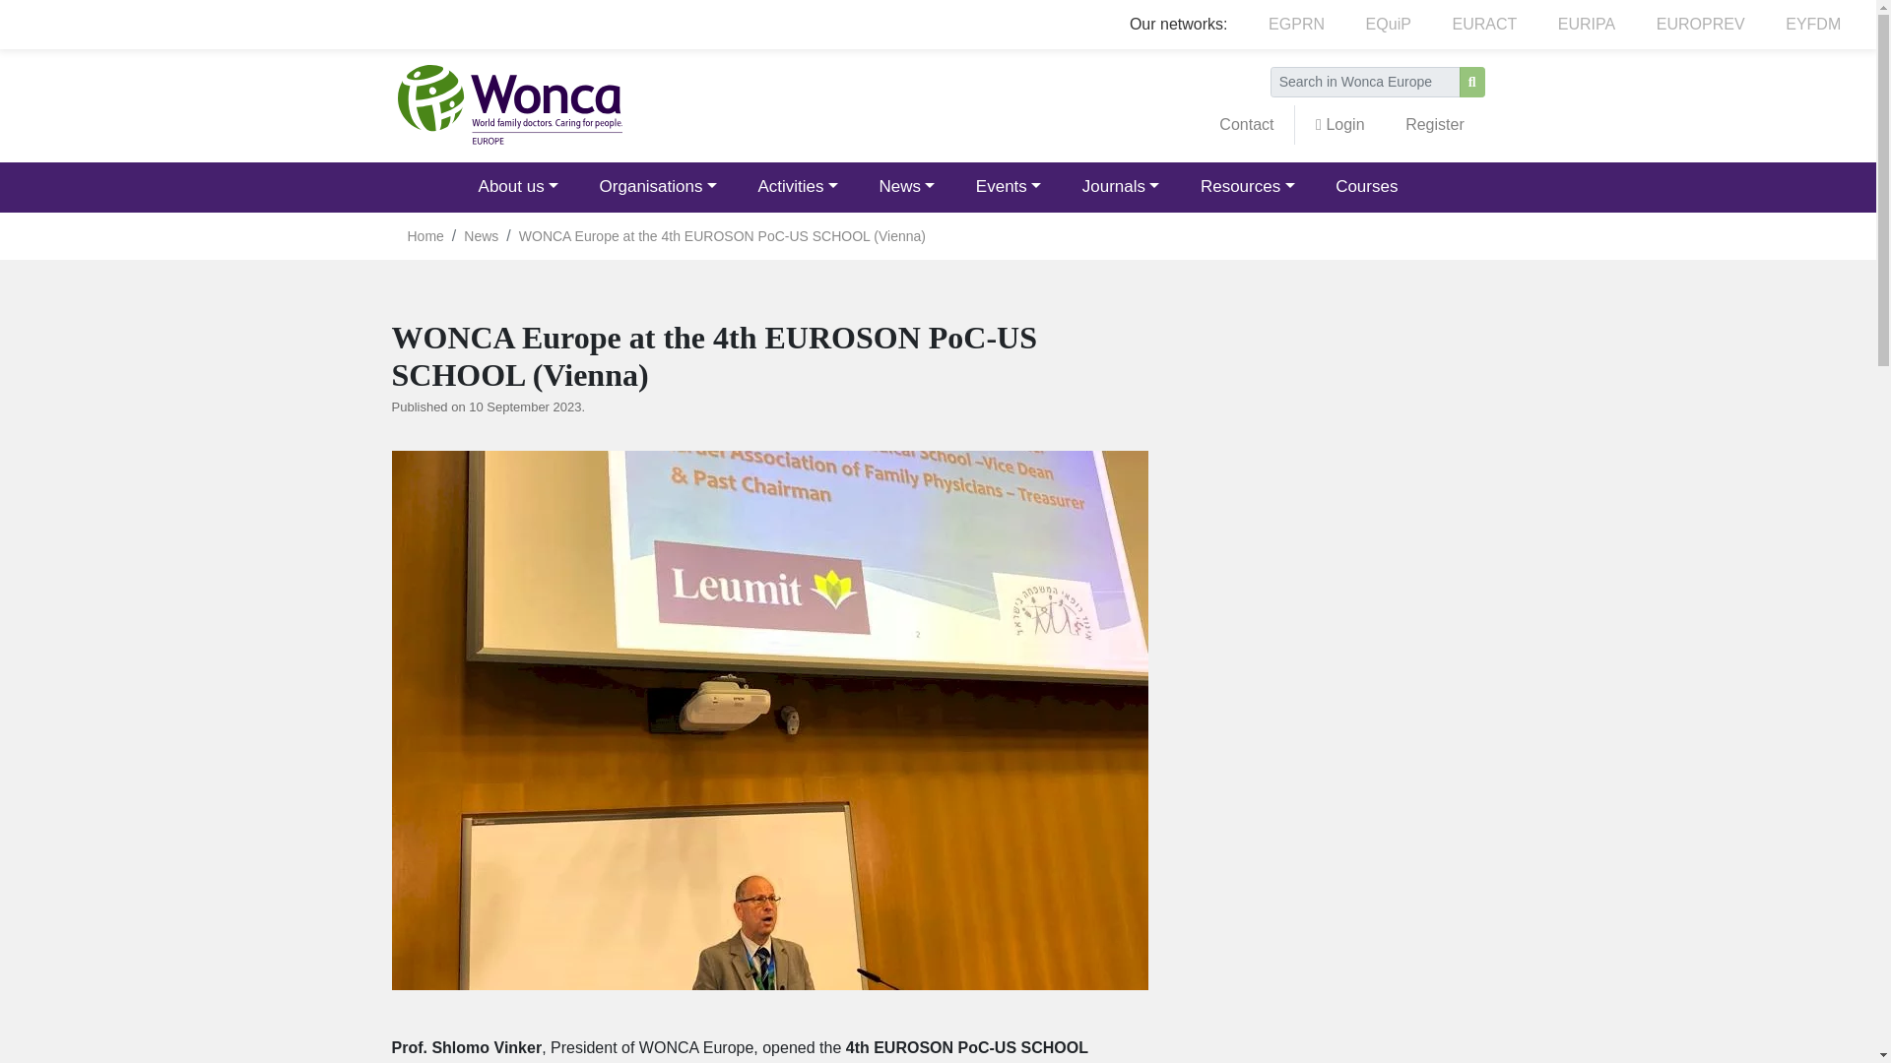  I want to click on Home, so click(507, 105).